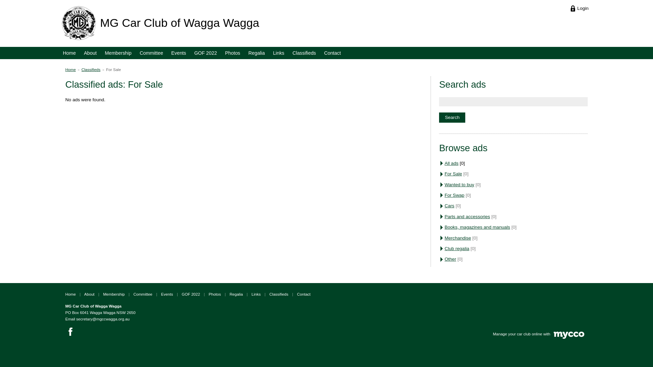  Describe the element at coordinates (442, 174) in the screenshot. I see `Arrow head` at that location.